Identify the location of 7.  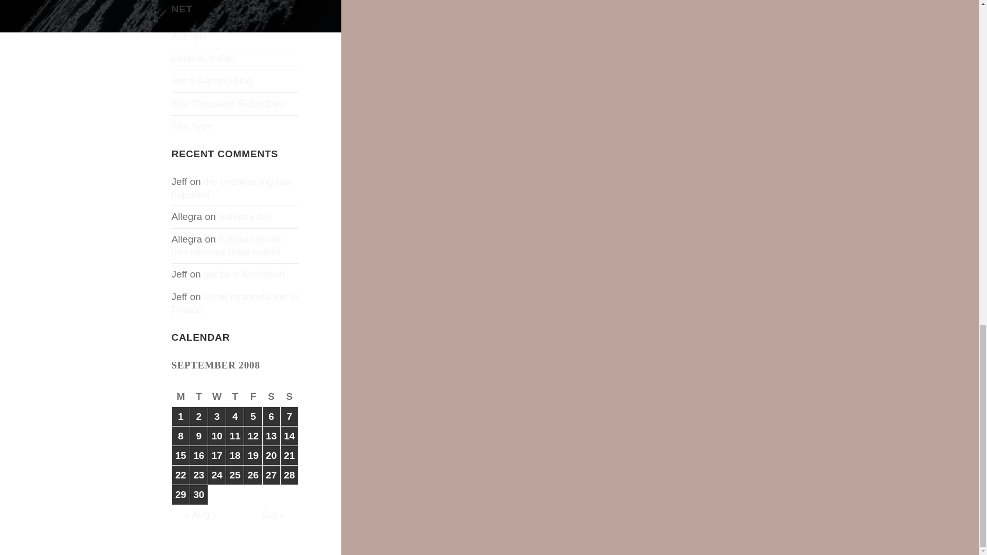
(289, 416).